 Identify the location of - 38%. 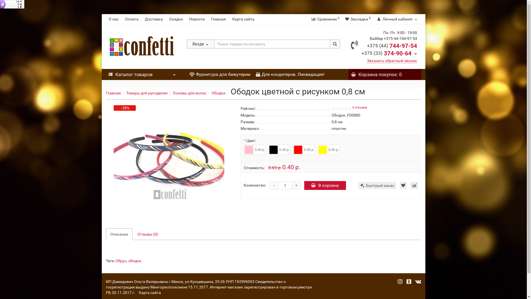
(169, 161).